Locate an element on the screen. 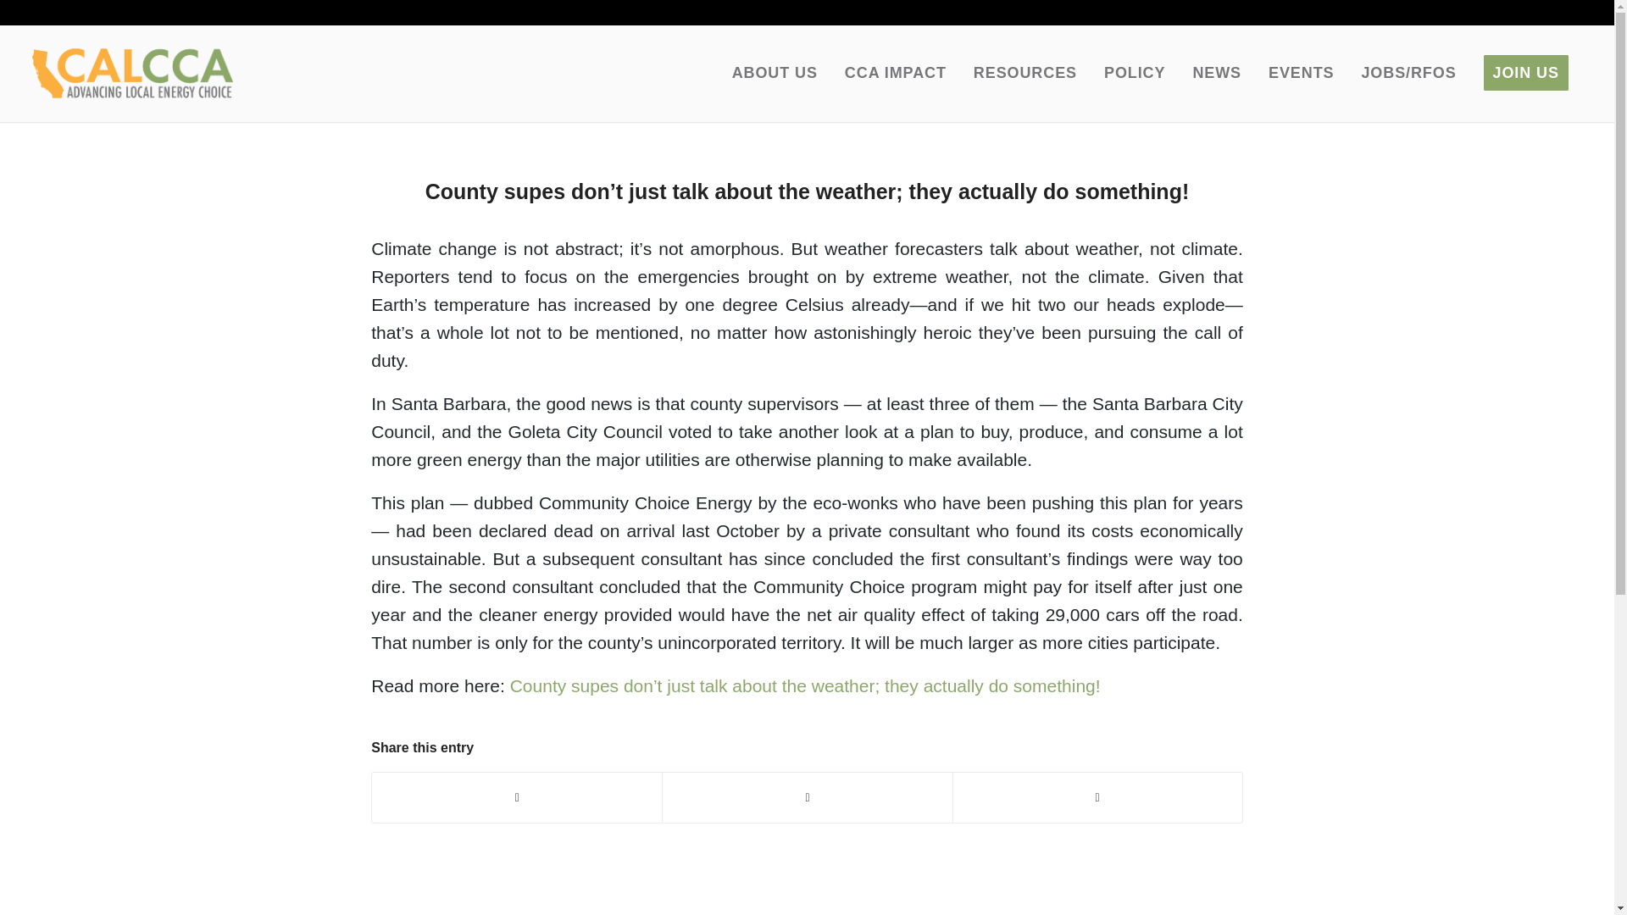 This screenshot has height=915, width=1627. EVENTS is located at coordinates (1300, 73).